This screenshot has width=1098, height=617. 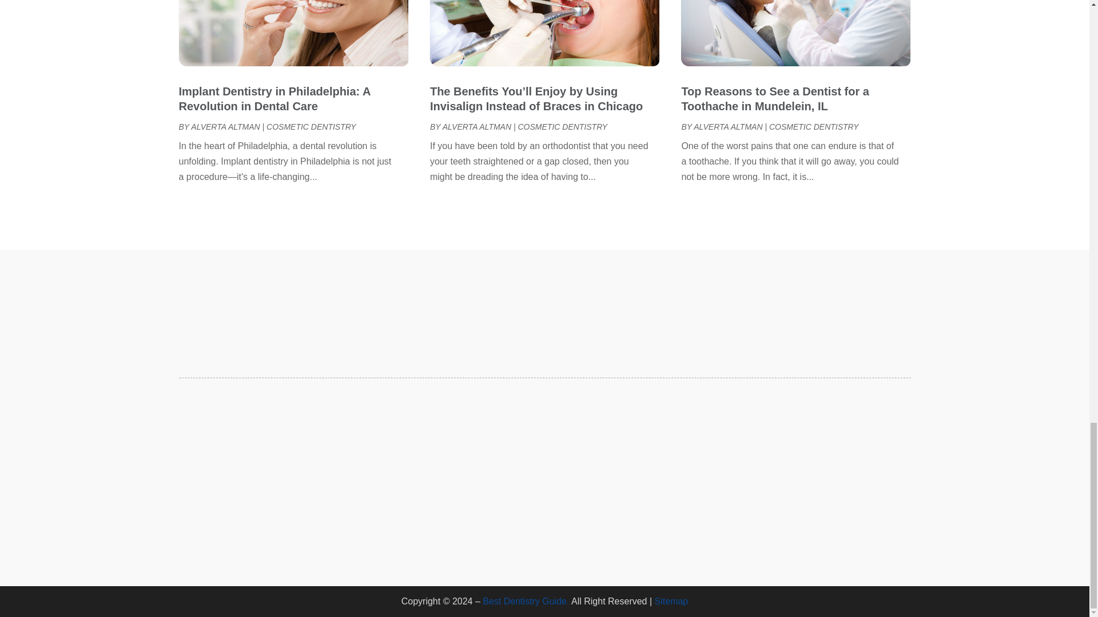 I want to click on Posts by Alverta Altman, so click(x=477, y=127).